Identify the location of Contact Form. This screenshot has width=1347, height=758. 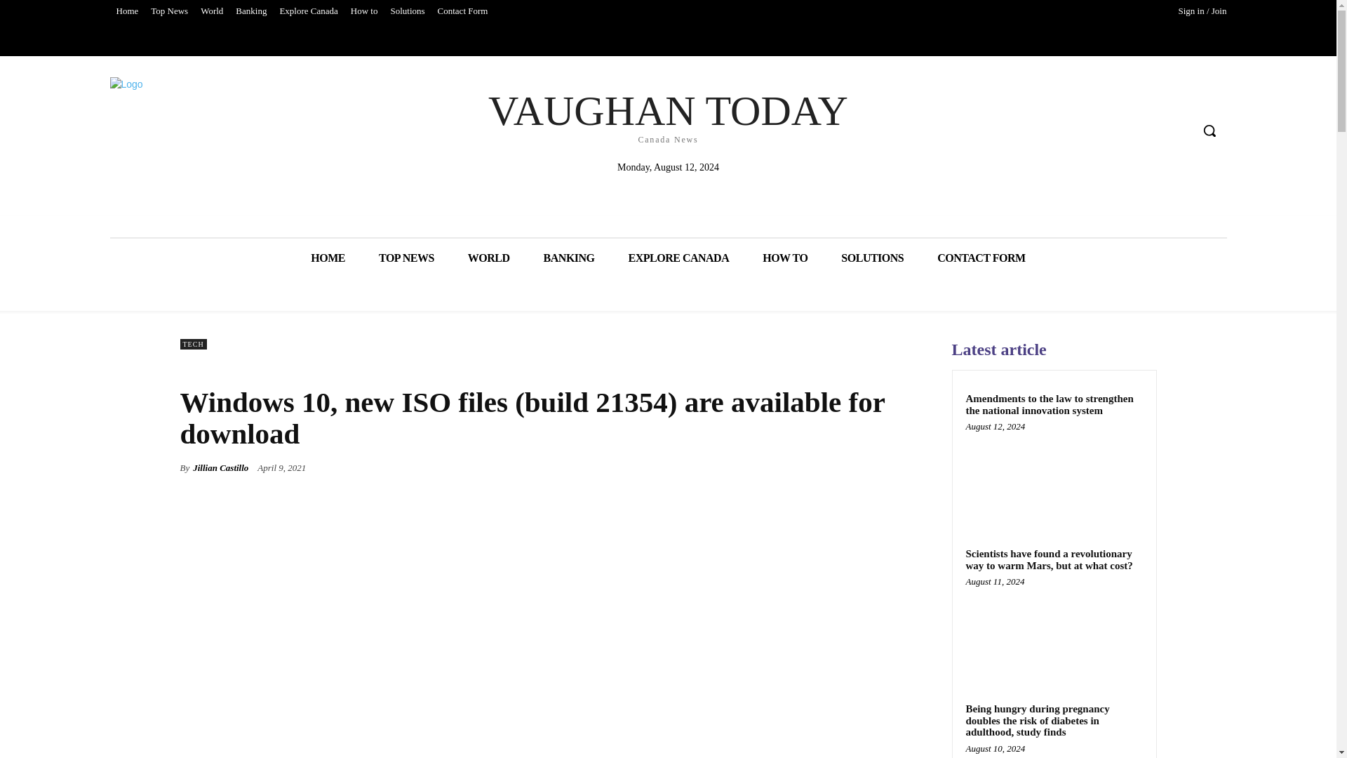
(462, 11).